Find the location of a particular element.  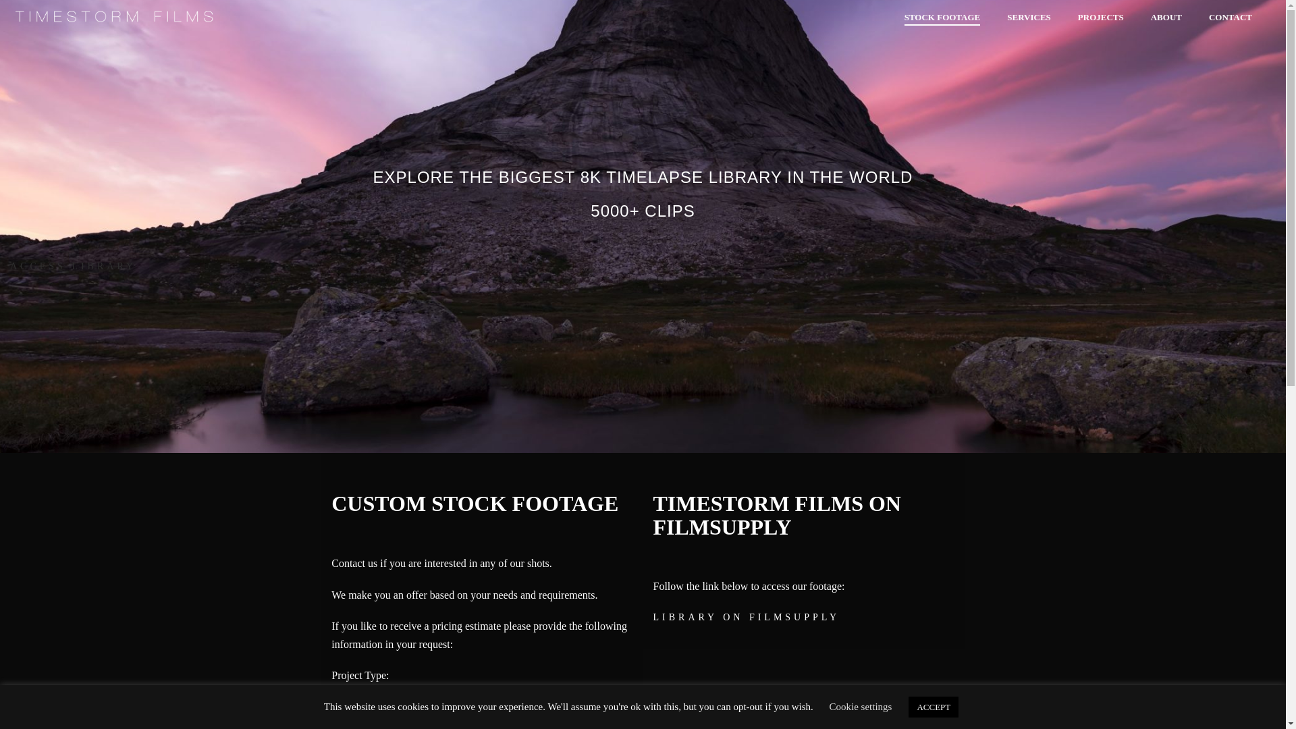

ACCEPT is located at coordinates (933, 707).